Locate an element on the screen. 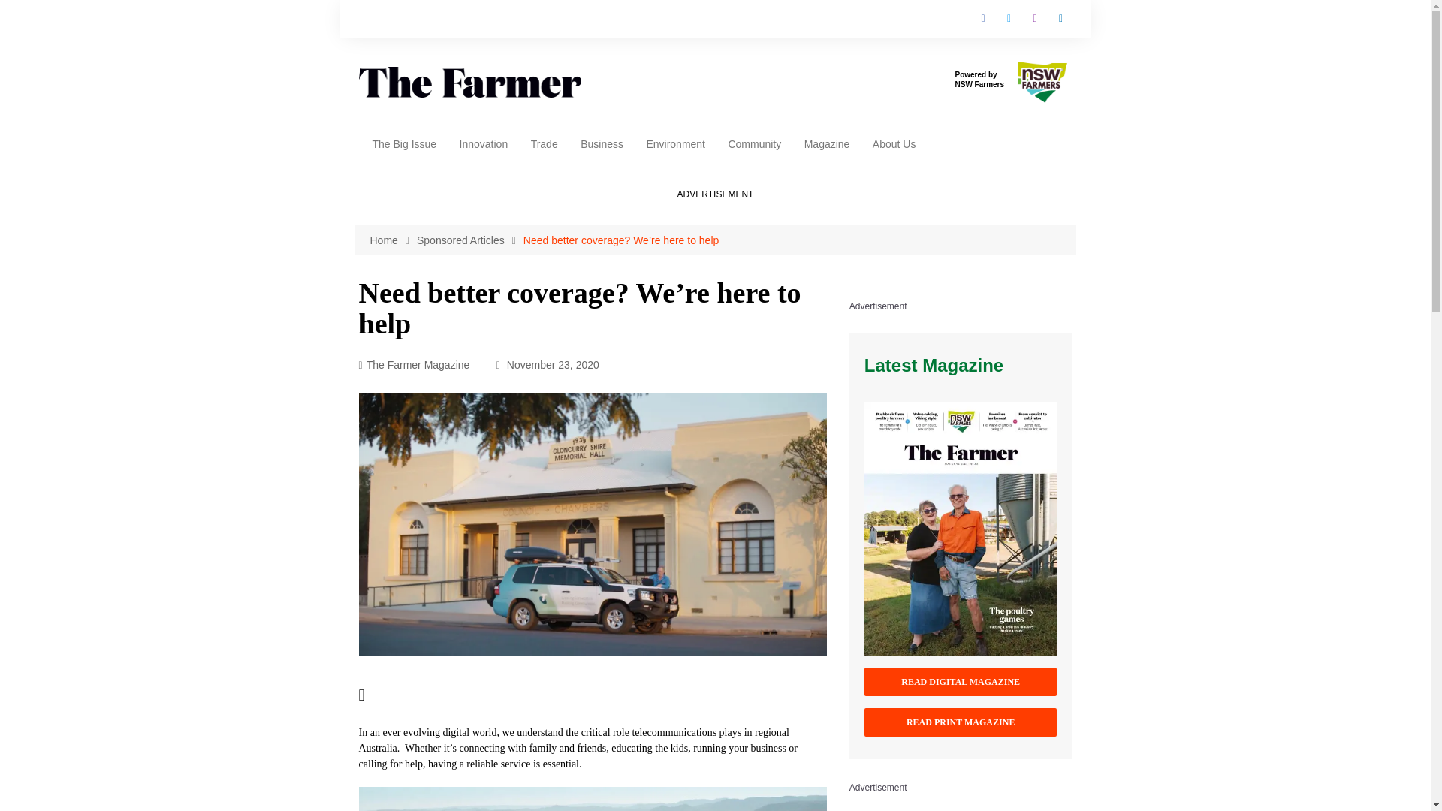  Business is located at coordinates (602, 143).